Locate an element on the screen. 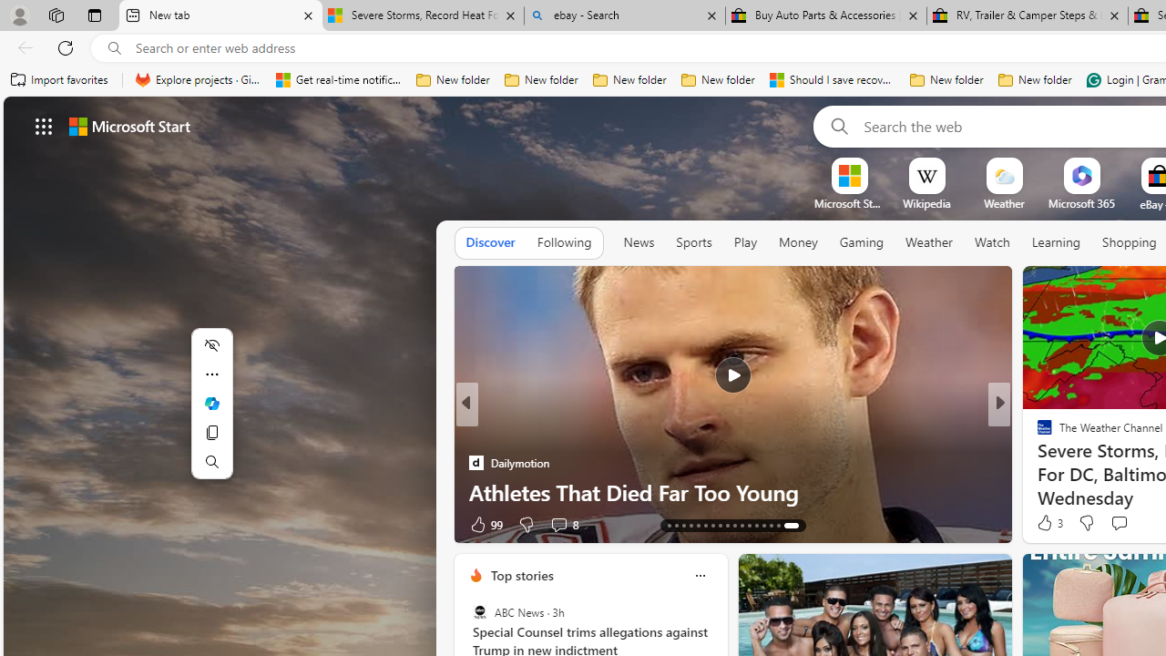 This screenshot has width=1166, height=656. 102 Like is located at coordinates (1049, 523).